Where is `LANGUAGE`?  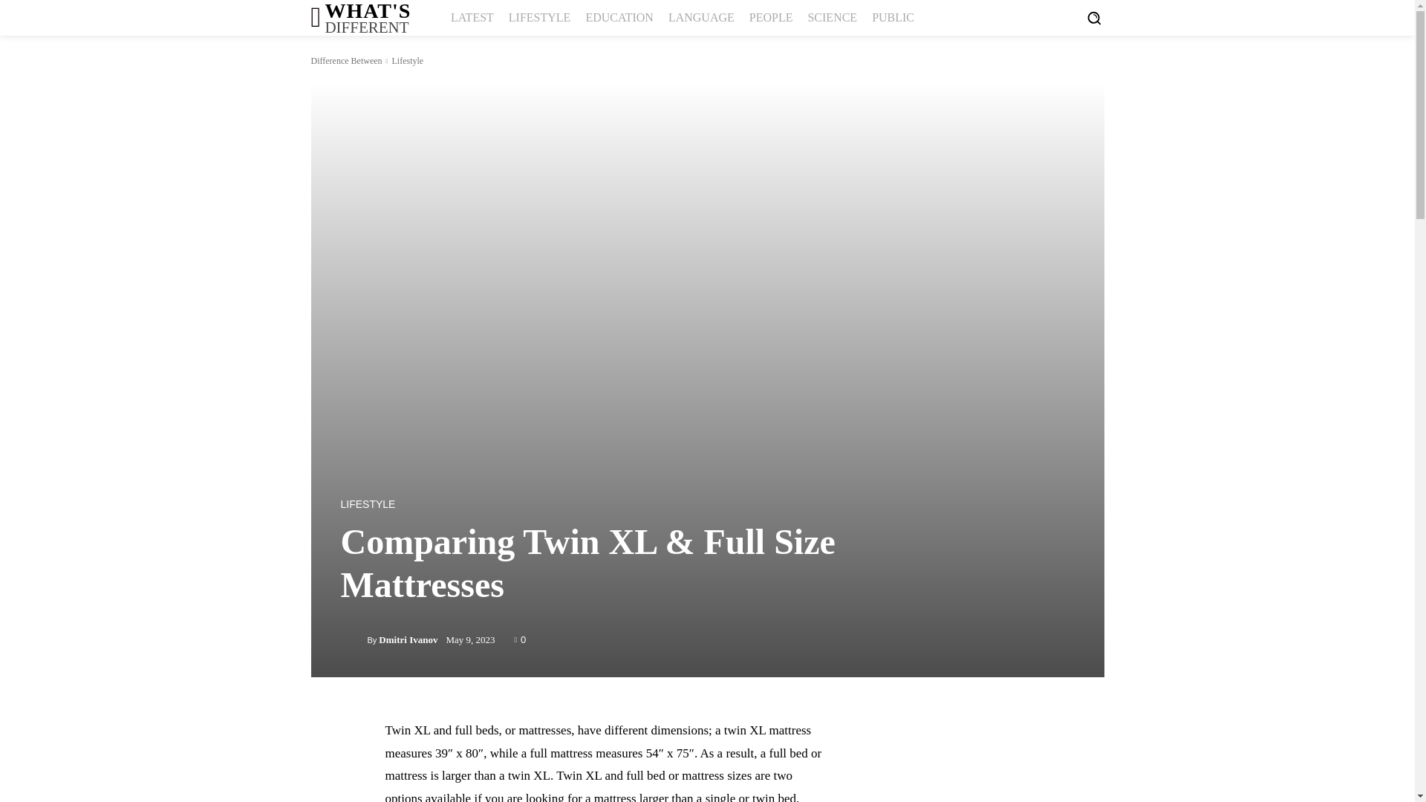 LANGUAGE is located at coordinates (407, 60).